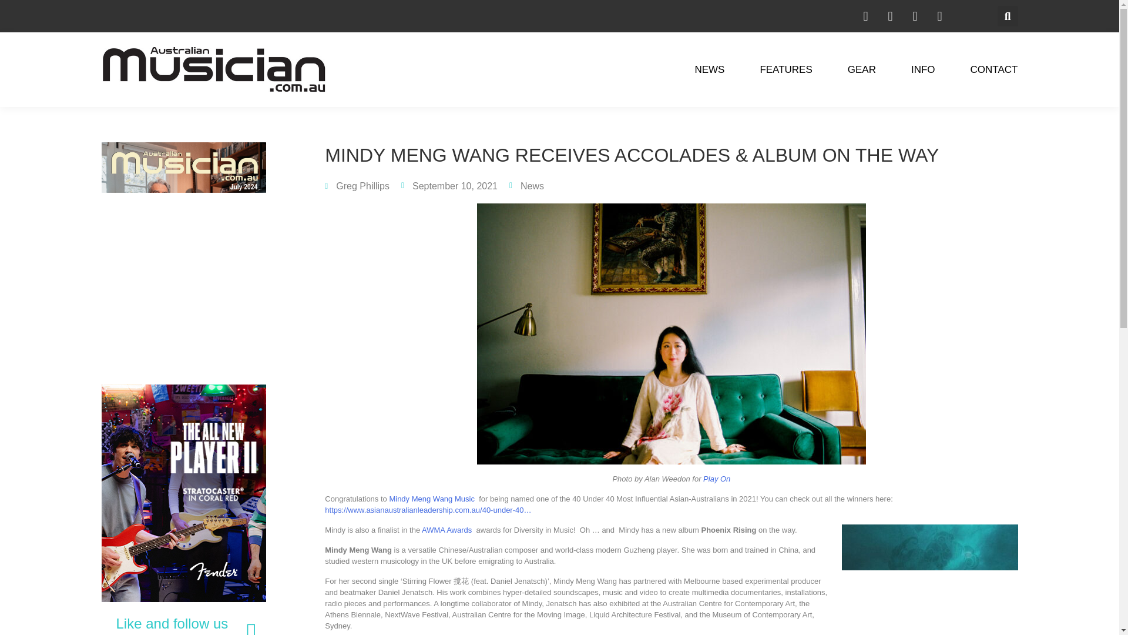 This screenshot has height=635, width=1128. I want to click on CONTACT, so click(994, 69).